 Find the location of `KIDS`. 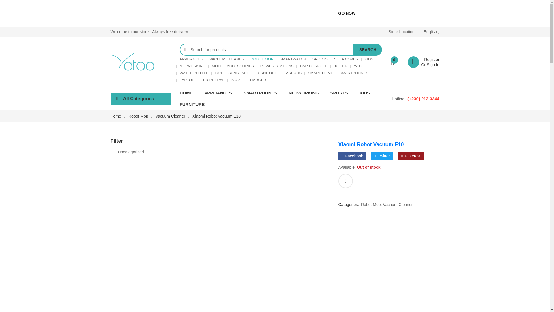

KIDS is located at coordinates (369, 59).